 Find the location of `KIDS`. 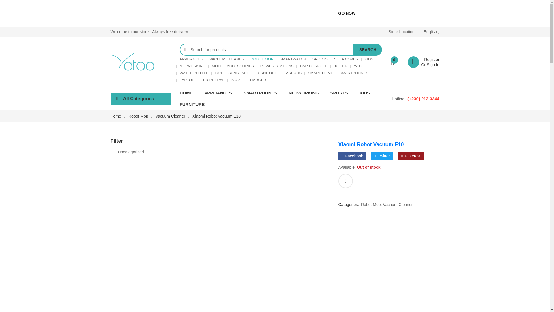

KIDS is located at coordinates (369, 59).